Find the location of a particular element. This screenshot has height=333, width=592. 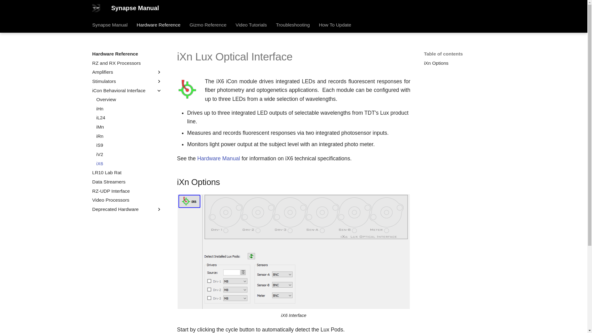

RZ and RX Processors is located at coordinates (127, 63).